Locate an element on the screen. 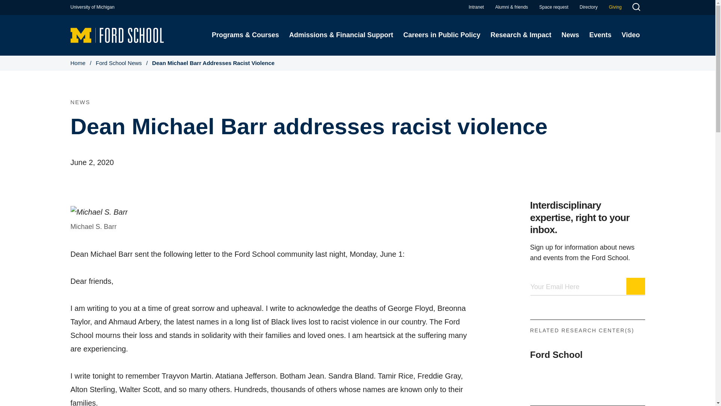 Image resolution: width=721 pixels, height=406 pixels. Intranet is located at coordinates (476, 7).